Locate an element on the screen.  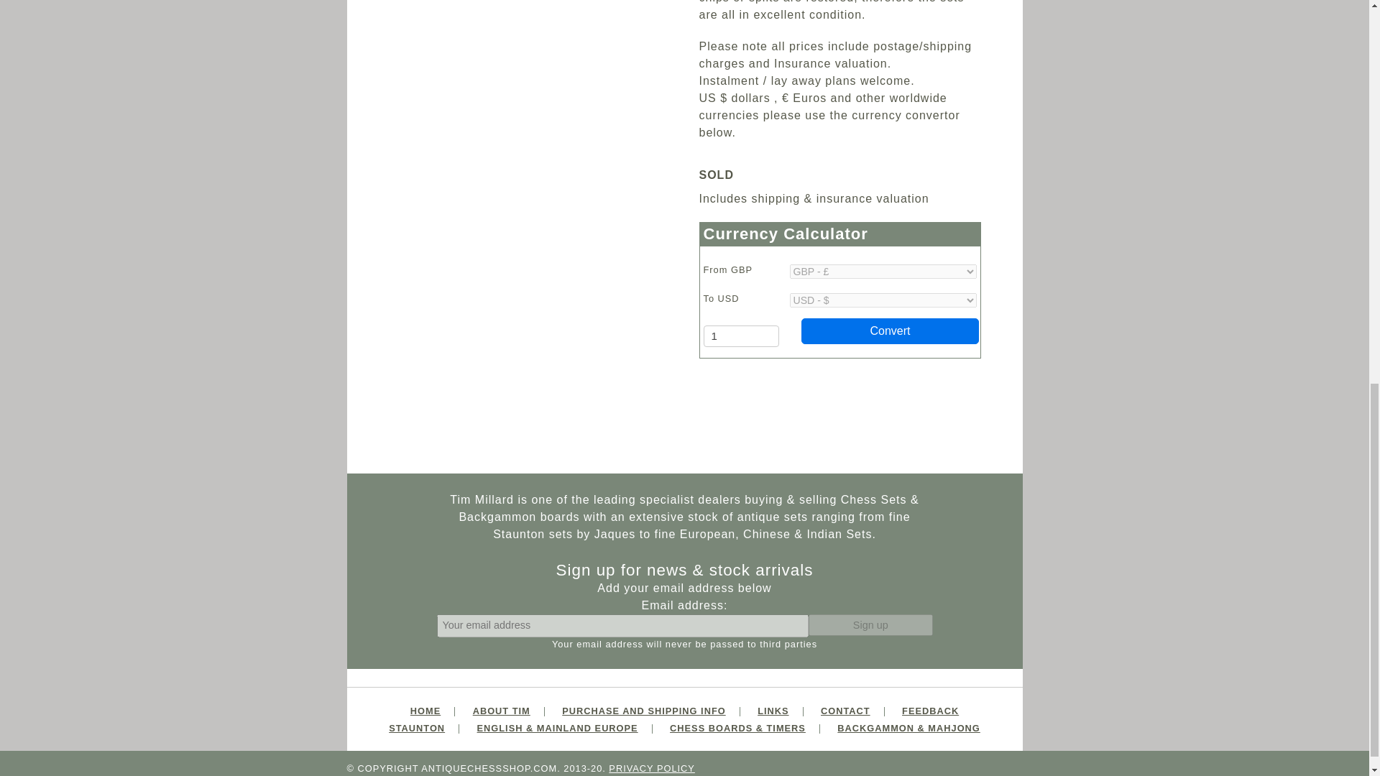
HOME is located at coordinates (425, 710).